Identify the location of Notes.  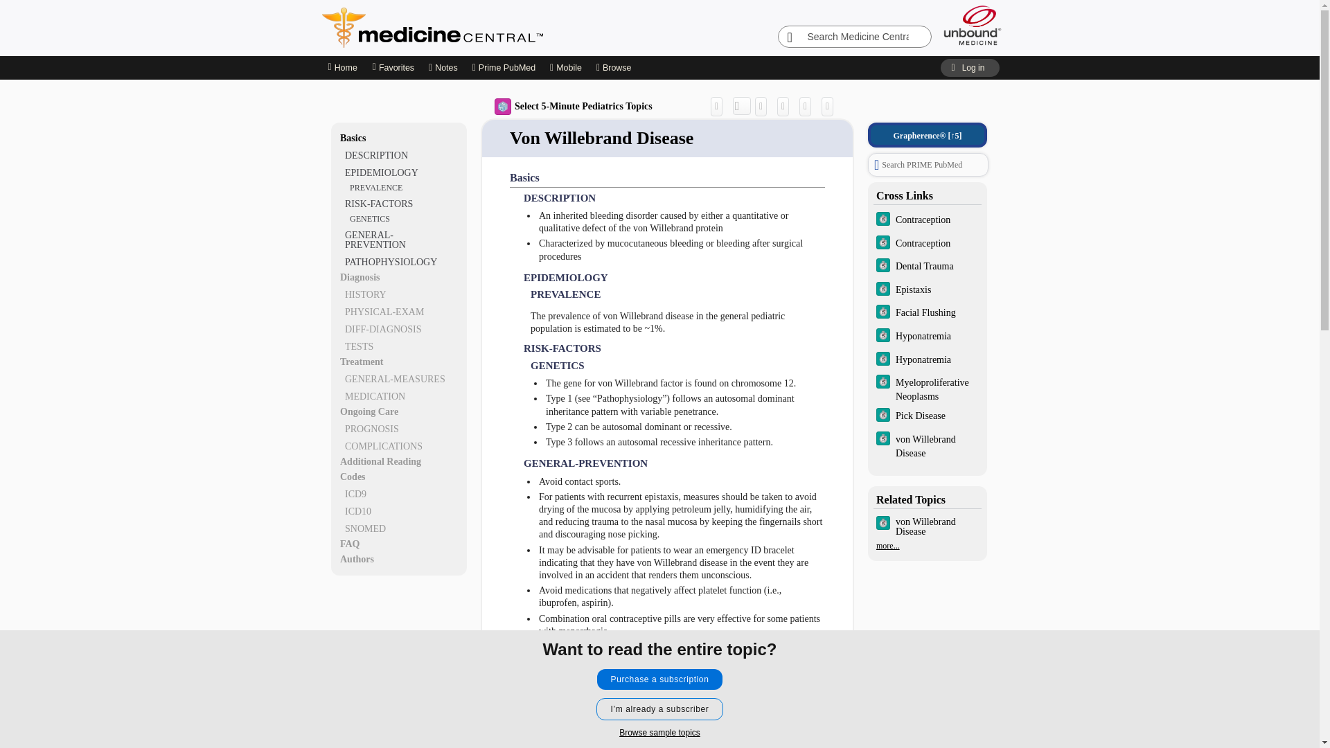
(443, 68).